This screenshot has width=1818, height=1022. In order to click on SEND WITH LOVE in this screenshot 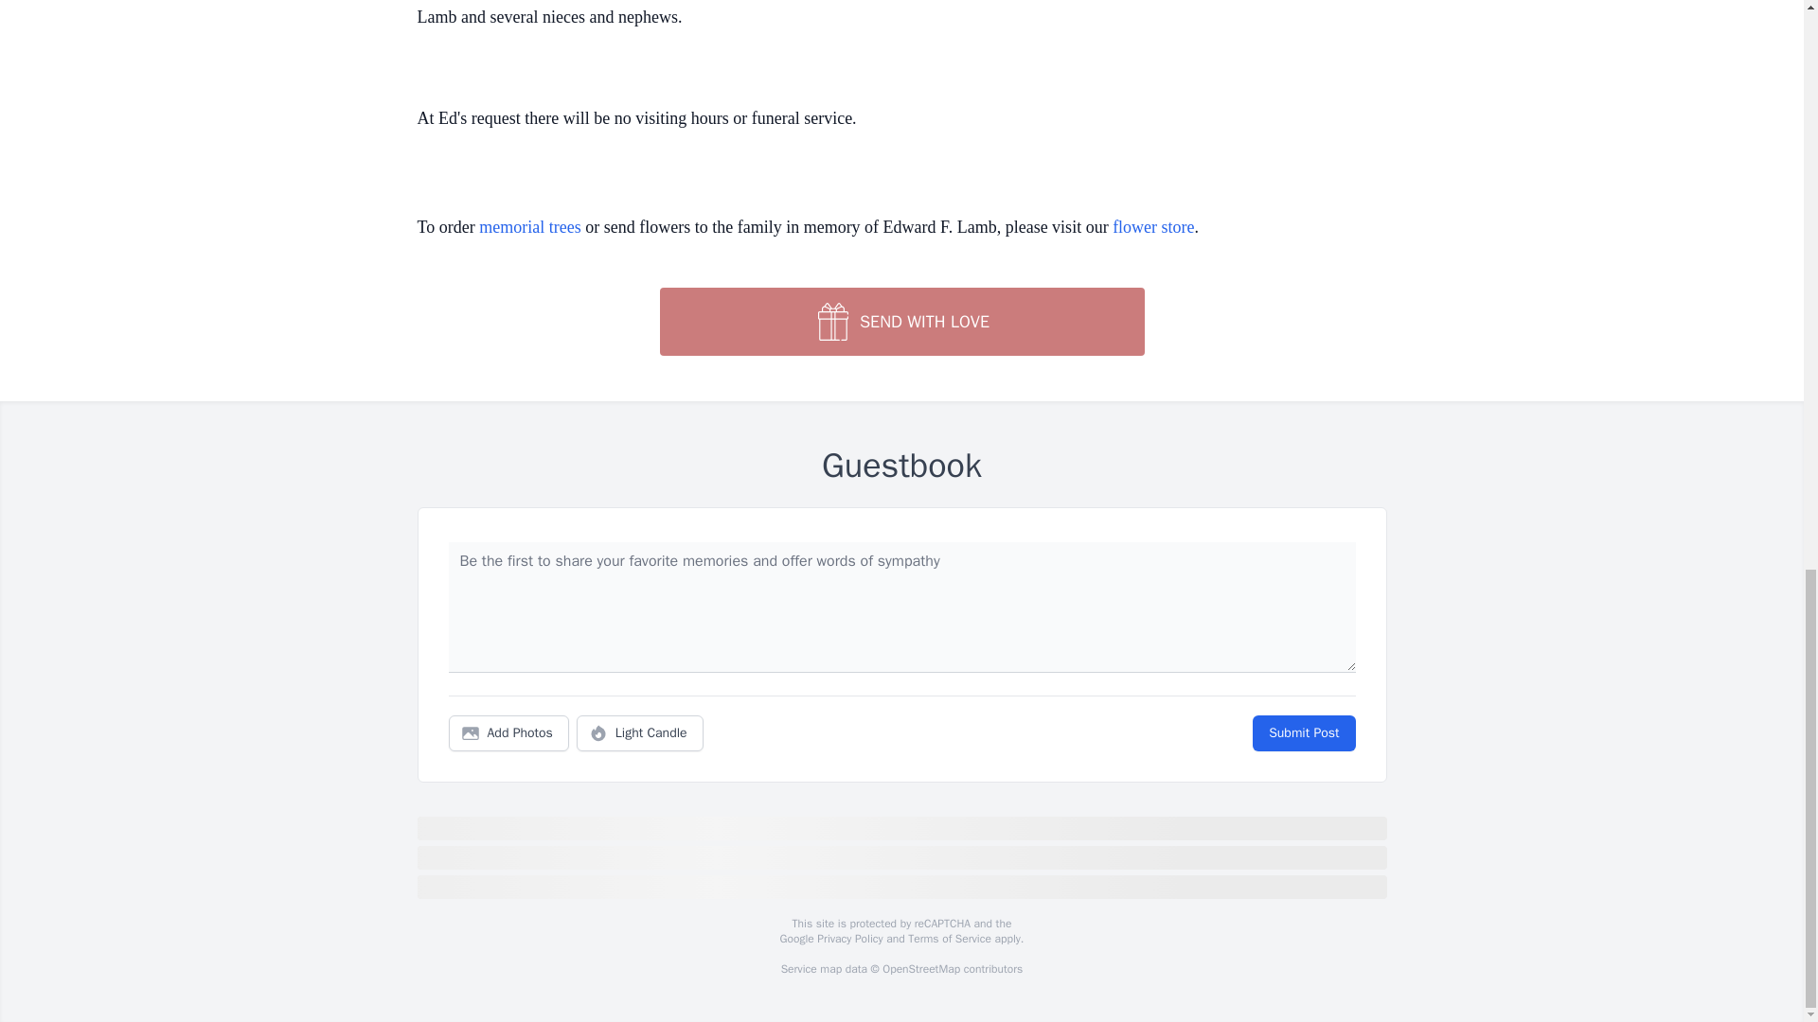, I will do `click(900, 321)`.